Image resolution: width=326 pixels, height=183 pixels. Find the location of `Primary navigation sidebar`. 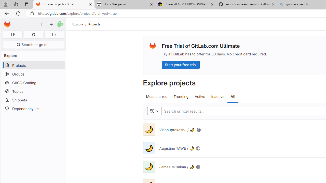

Primary navigation sidebar is located at coordinates (43, 24).